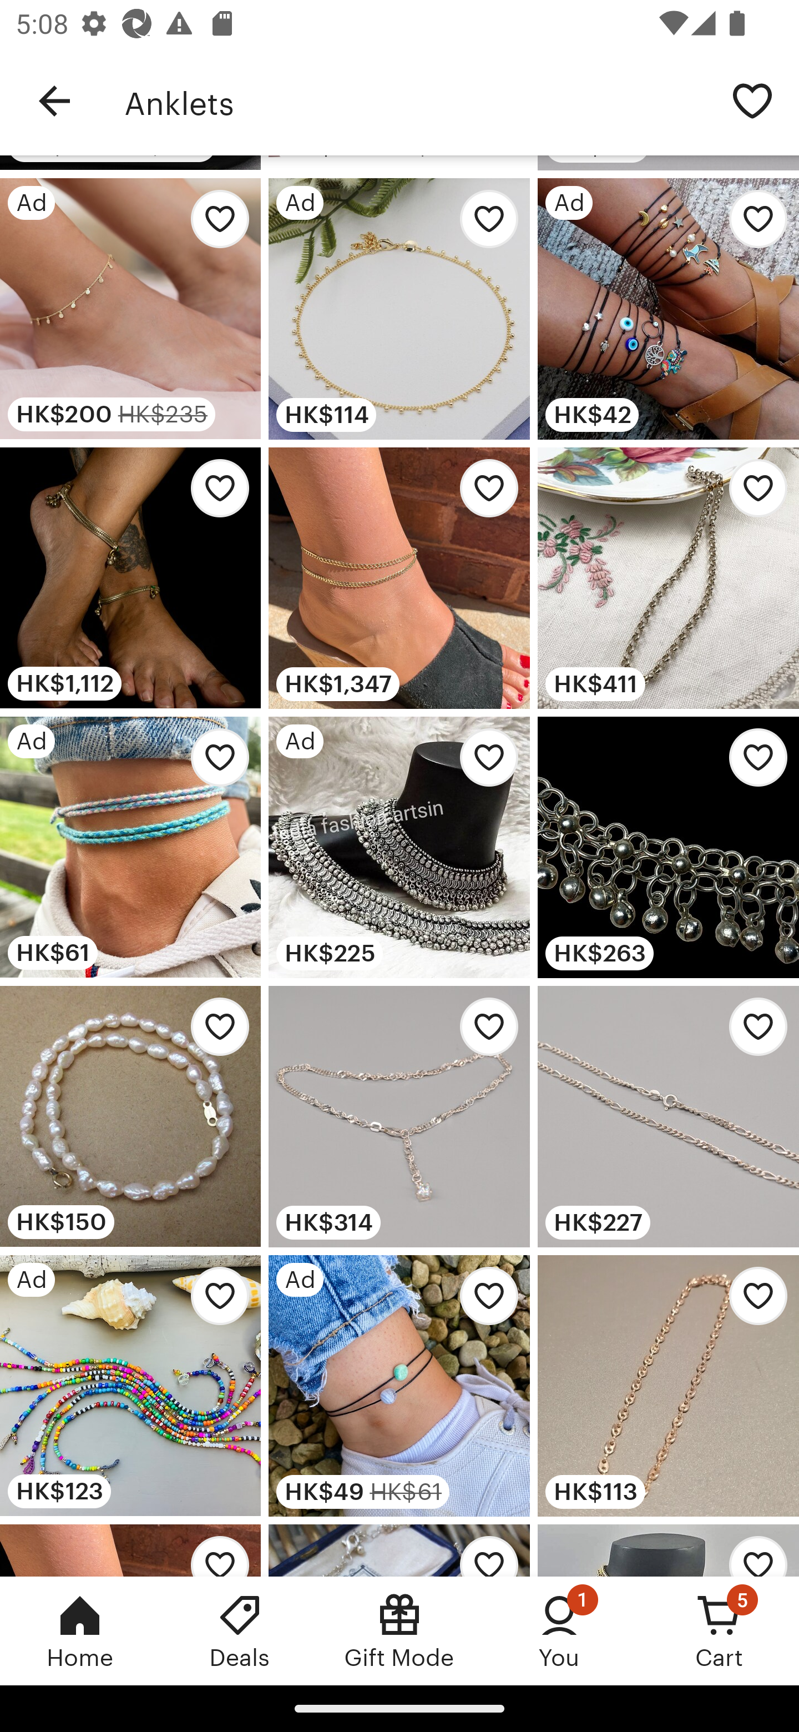  Describe the element at coordinates (752, 1302) in the screenshot. I see `Add Simple Yellow Metal Anklet to favorites` at that location.